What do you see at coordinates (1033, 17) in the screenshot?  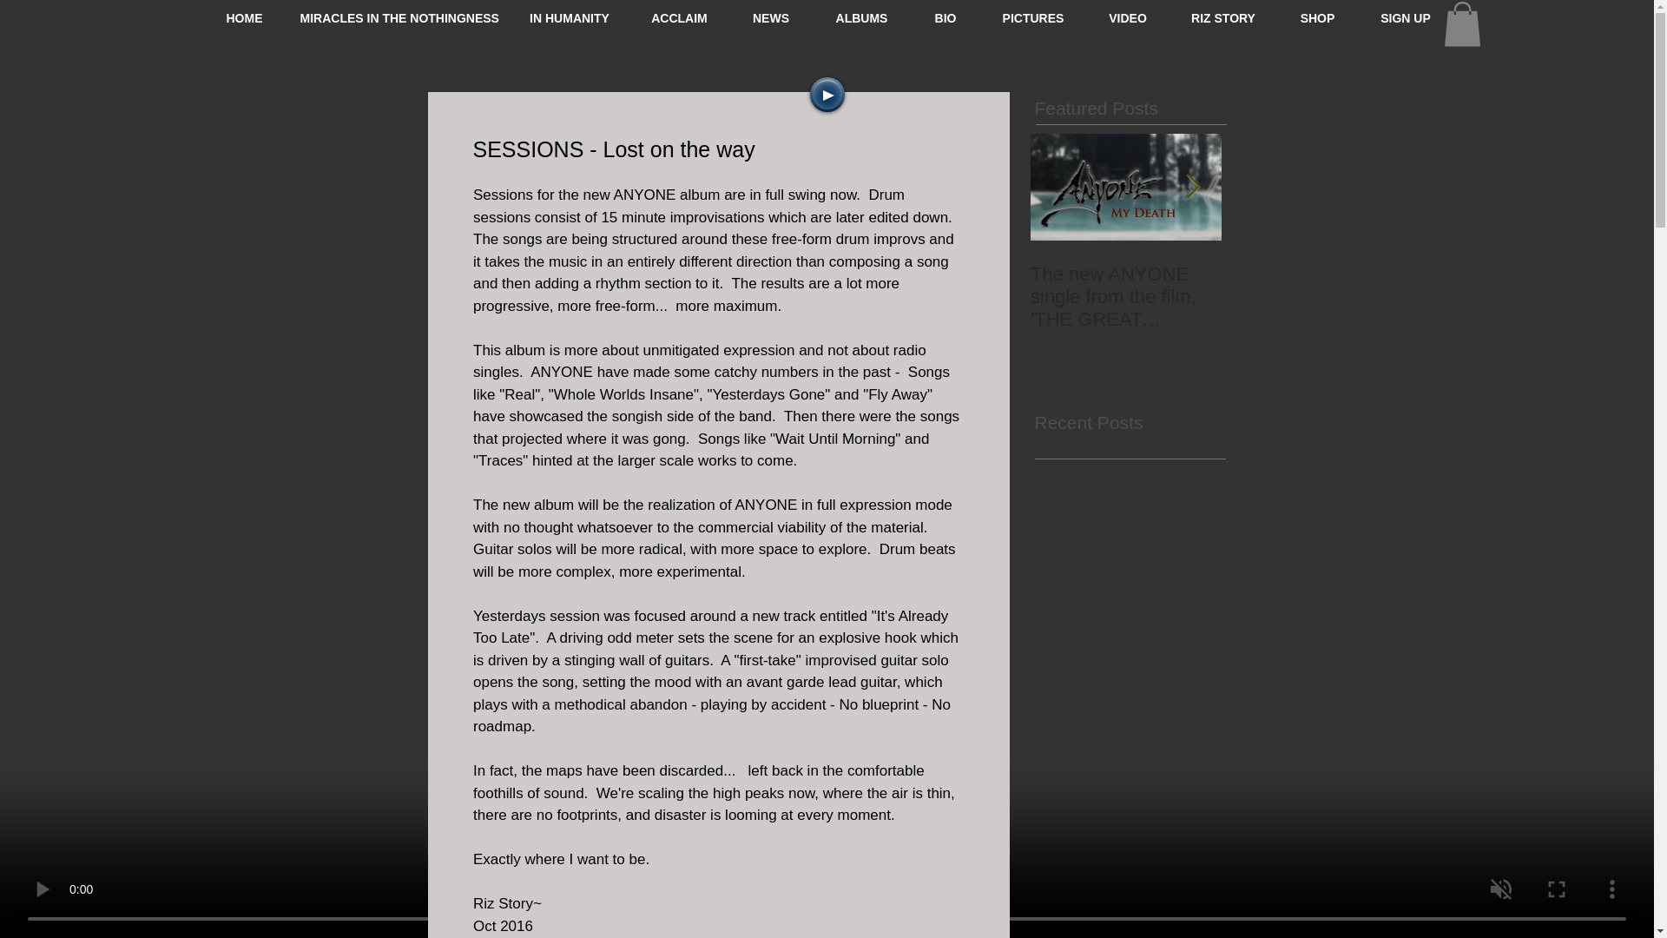 I see `PICTURES` at bounding box center [1033, 17].